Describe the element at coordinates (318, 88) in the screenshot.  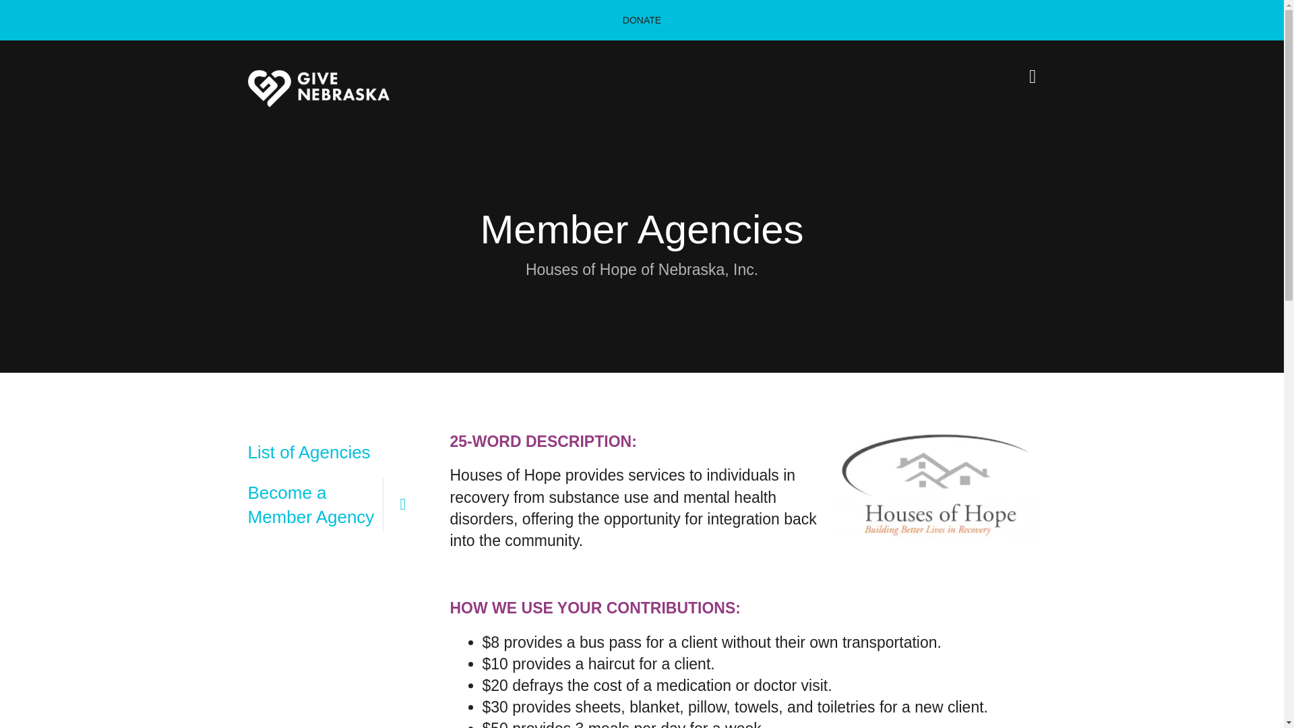
I see `logo` at that location.